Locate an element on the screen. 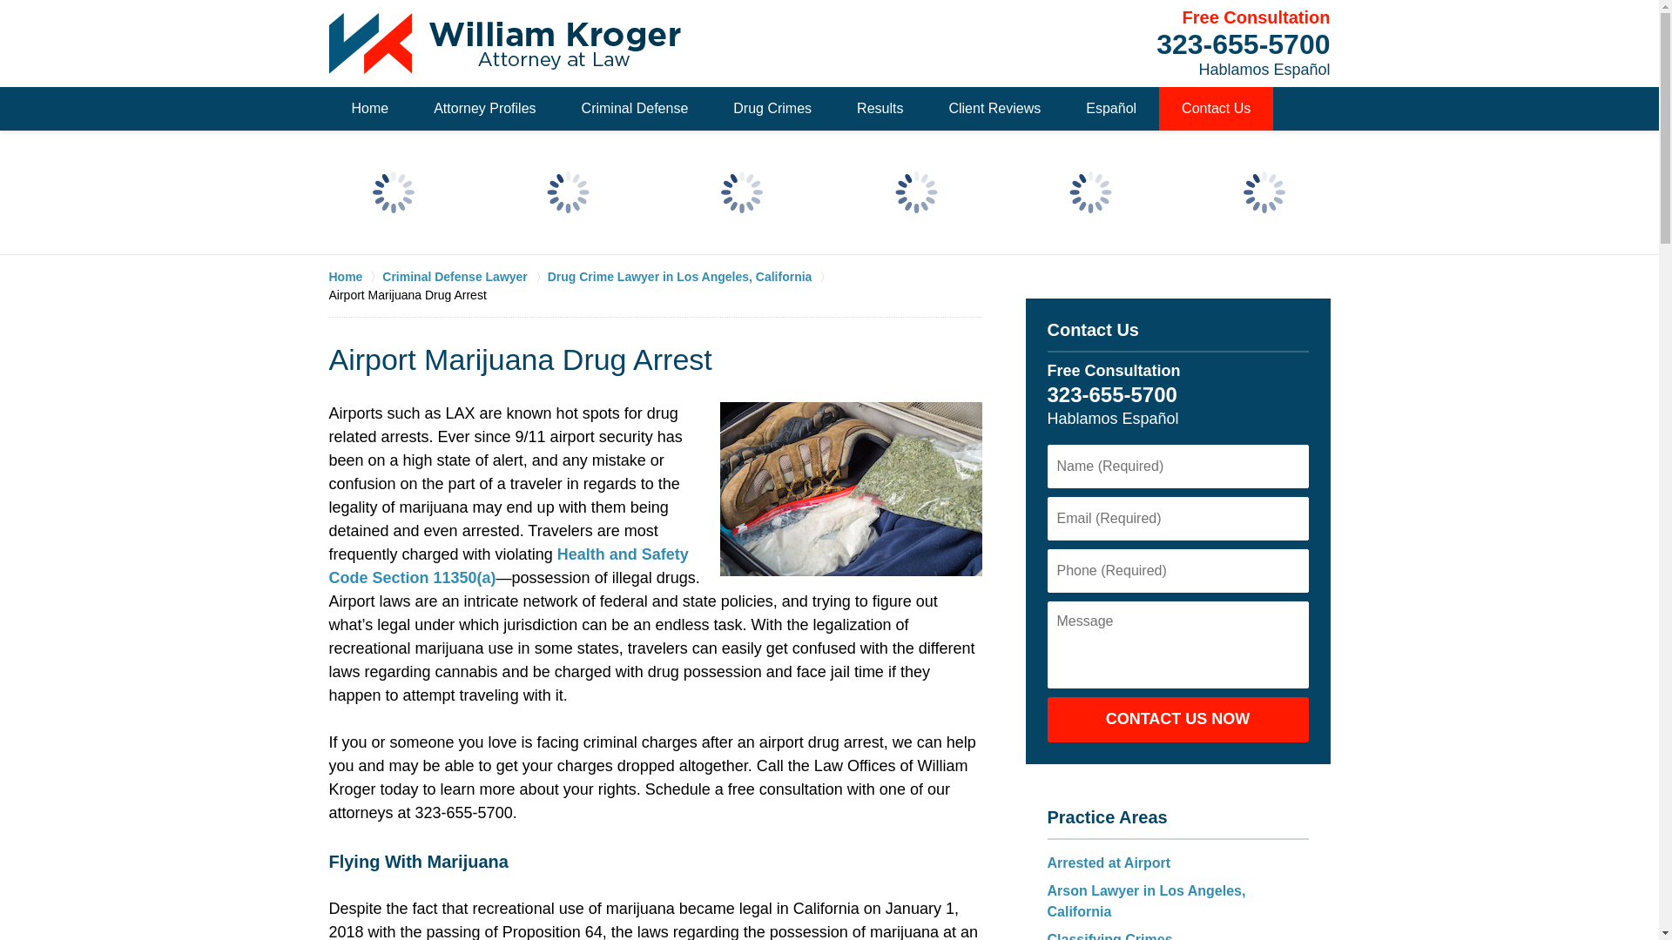  Home is located at coordinates (370, 109).